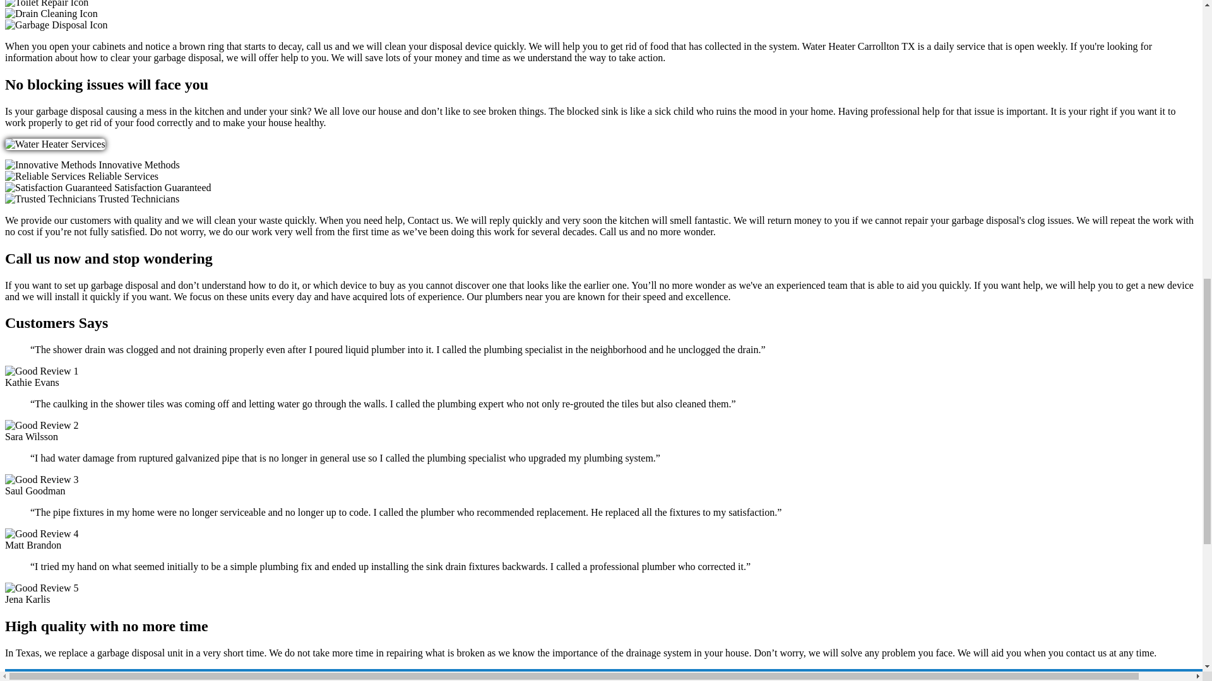 The image size is (1212, 681). Describe the element at coordinates (45, 177) in the screenshot. I see `Reliable Services` at that location.